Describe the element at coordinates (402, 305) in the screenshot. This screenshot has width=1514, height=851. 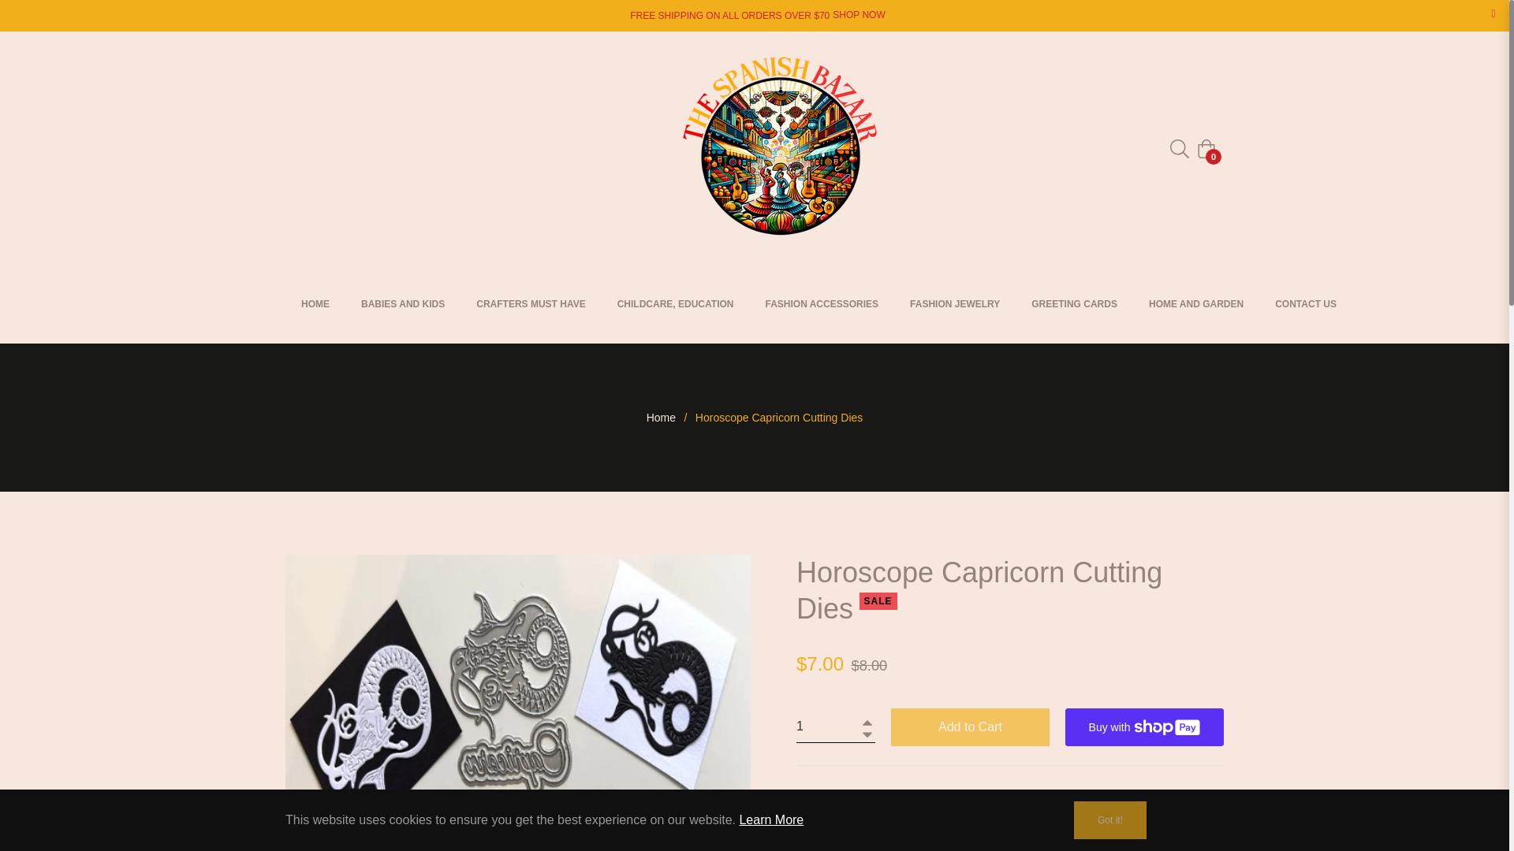
I see `BABIES AND KIDS` at that location.